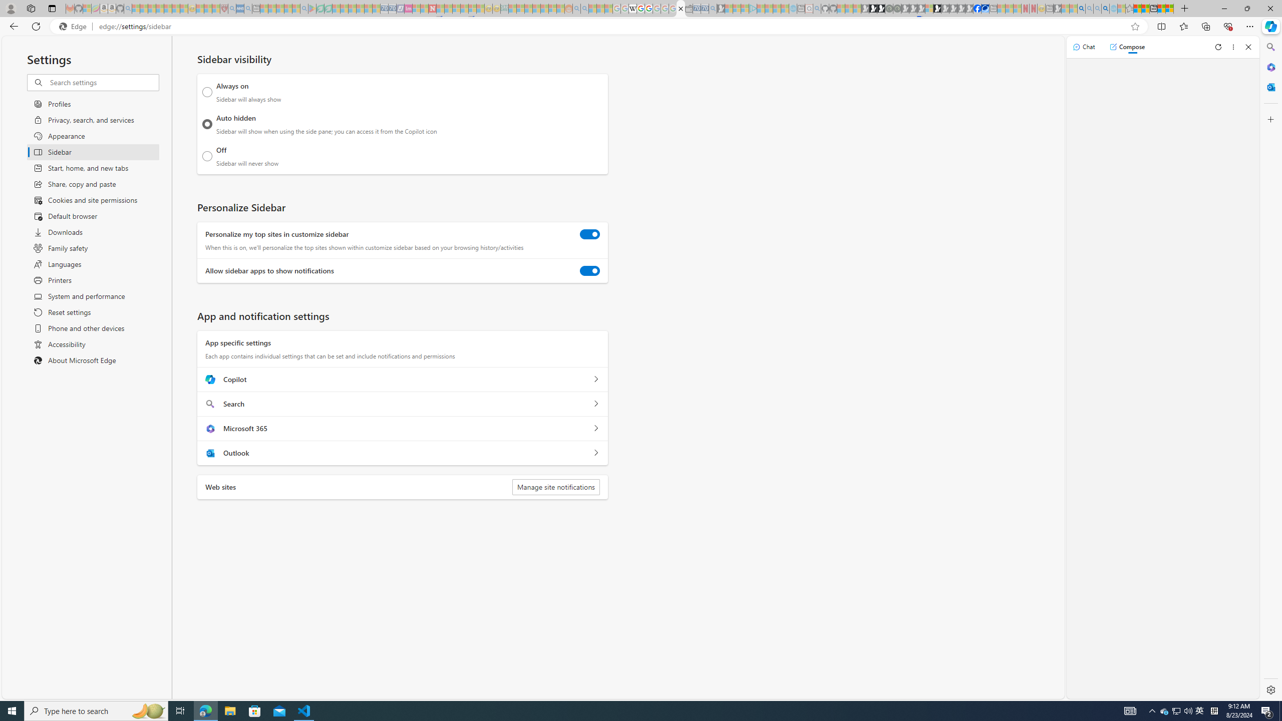 The height and width of the screenshot is (721, 1282). What do you see at coordinates (1084, 47) in the screenshot?
I see `Chat` at bounding box center [1084, 47].